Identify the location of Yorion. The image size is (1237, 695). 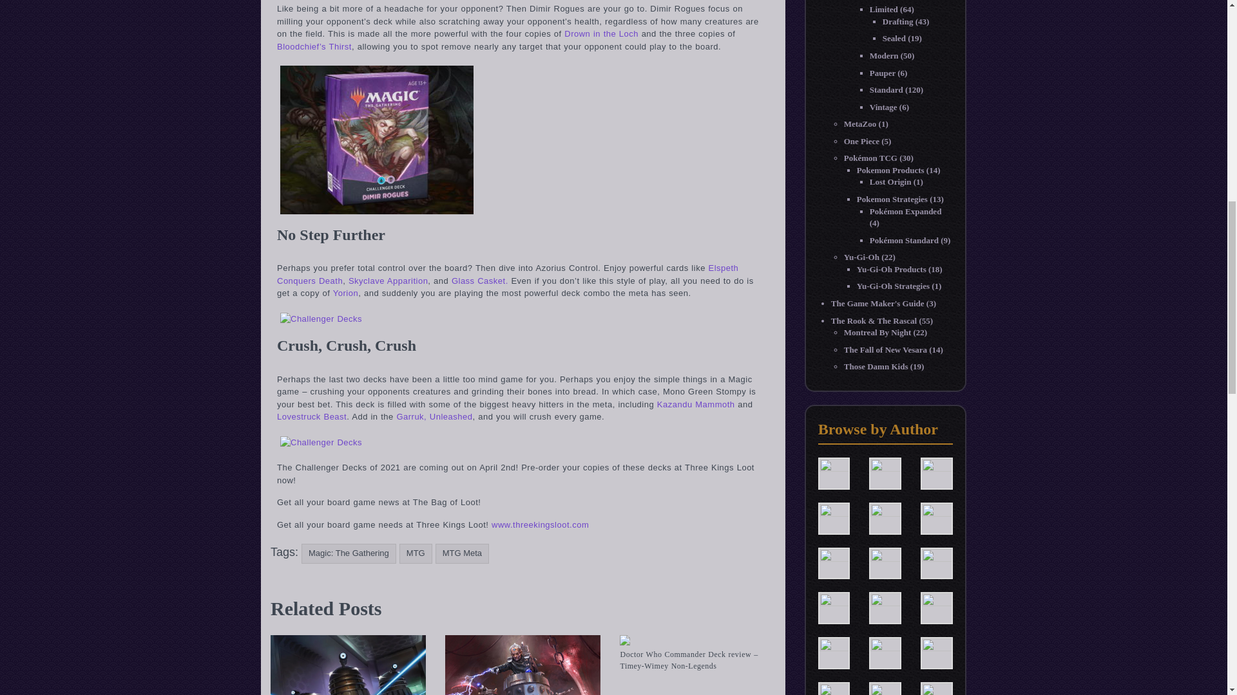
(345, 293).